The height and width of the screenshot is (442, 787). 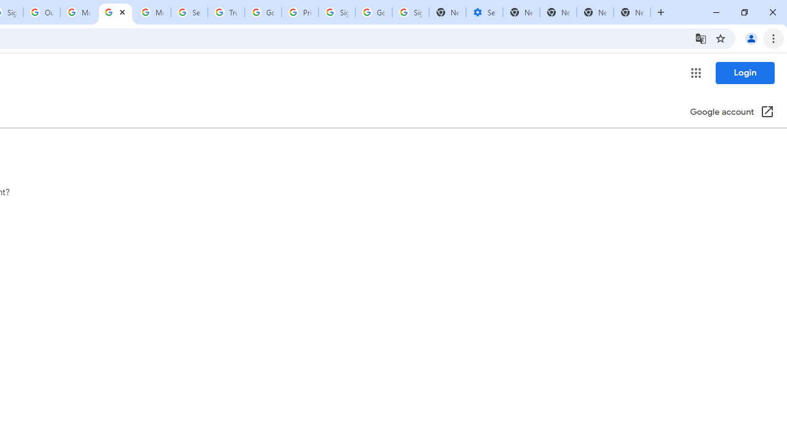 I want to click on Get your account verified - Google Account Help, so click(x=115, y=12).